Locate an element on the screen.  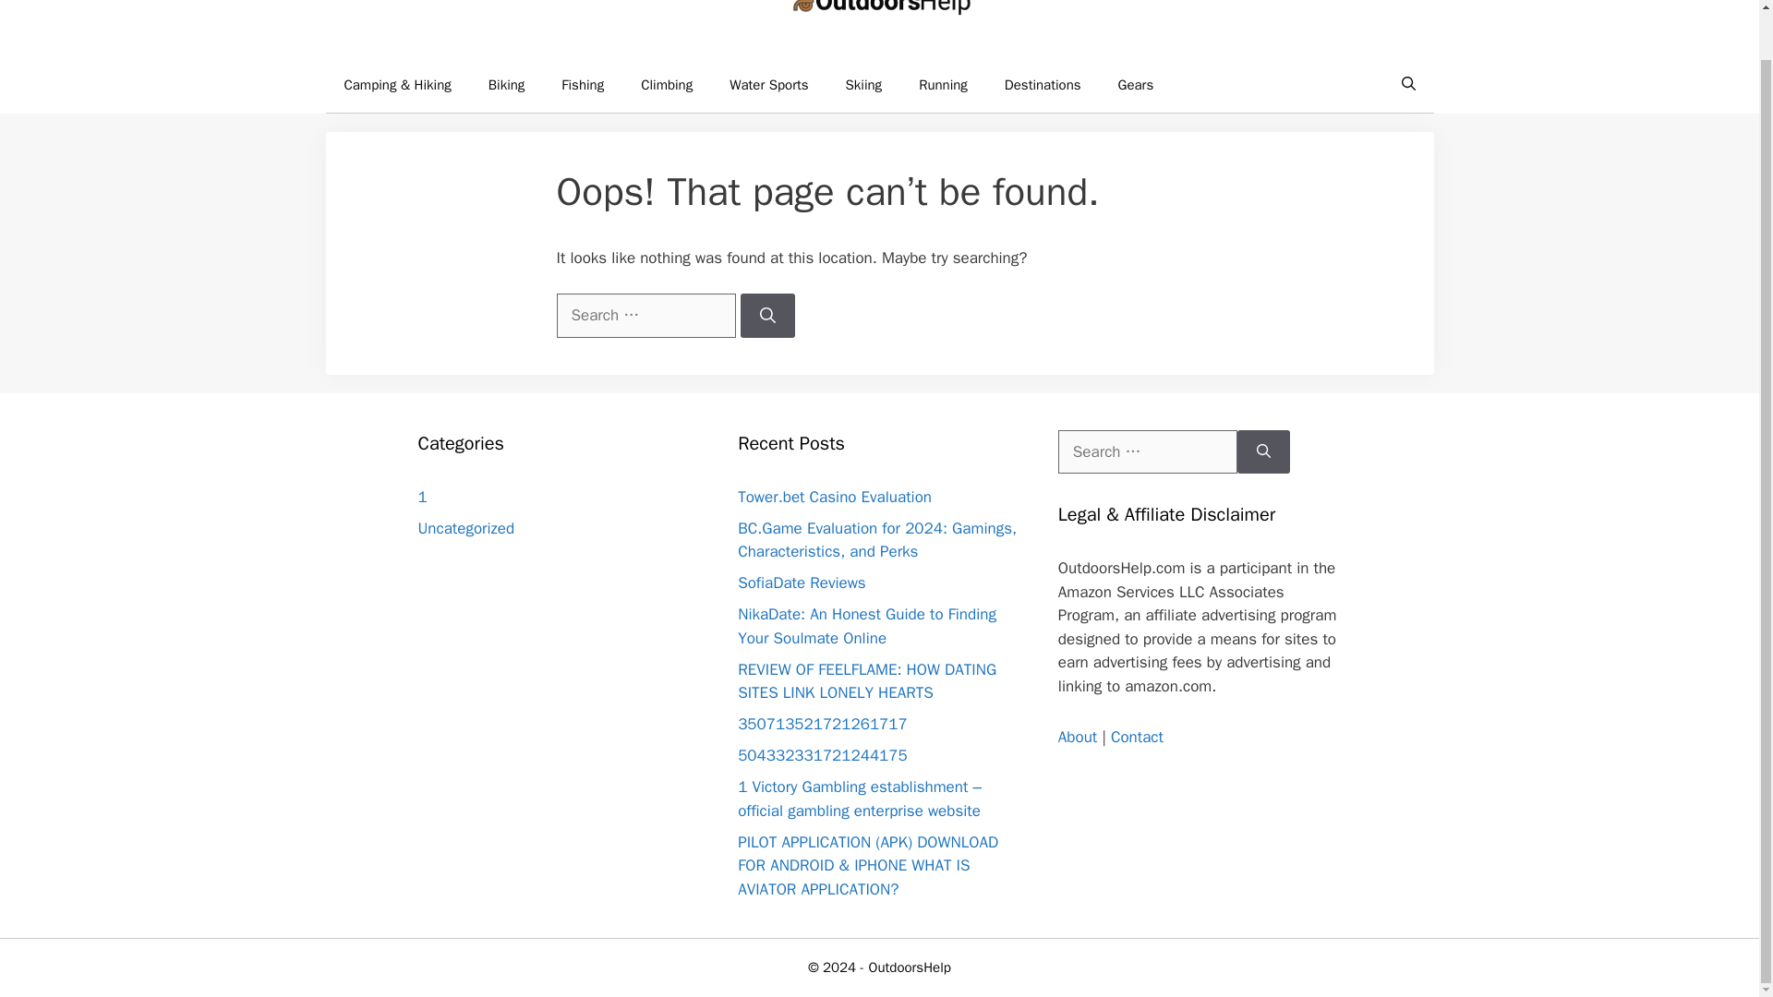
Biking is located at coordinates (506, 85).